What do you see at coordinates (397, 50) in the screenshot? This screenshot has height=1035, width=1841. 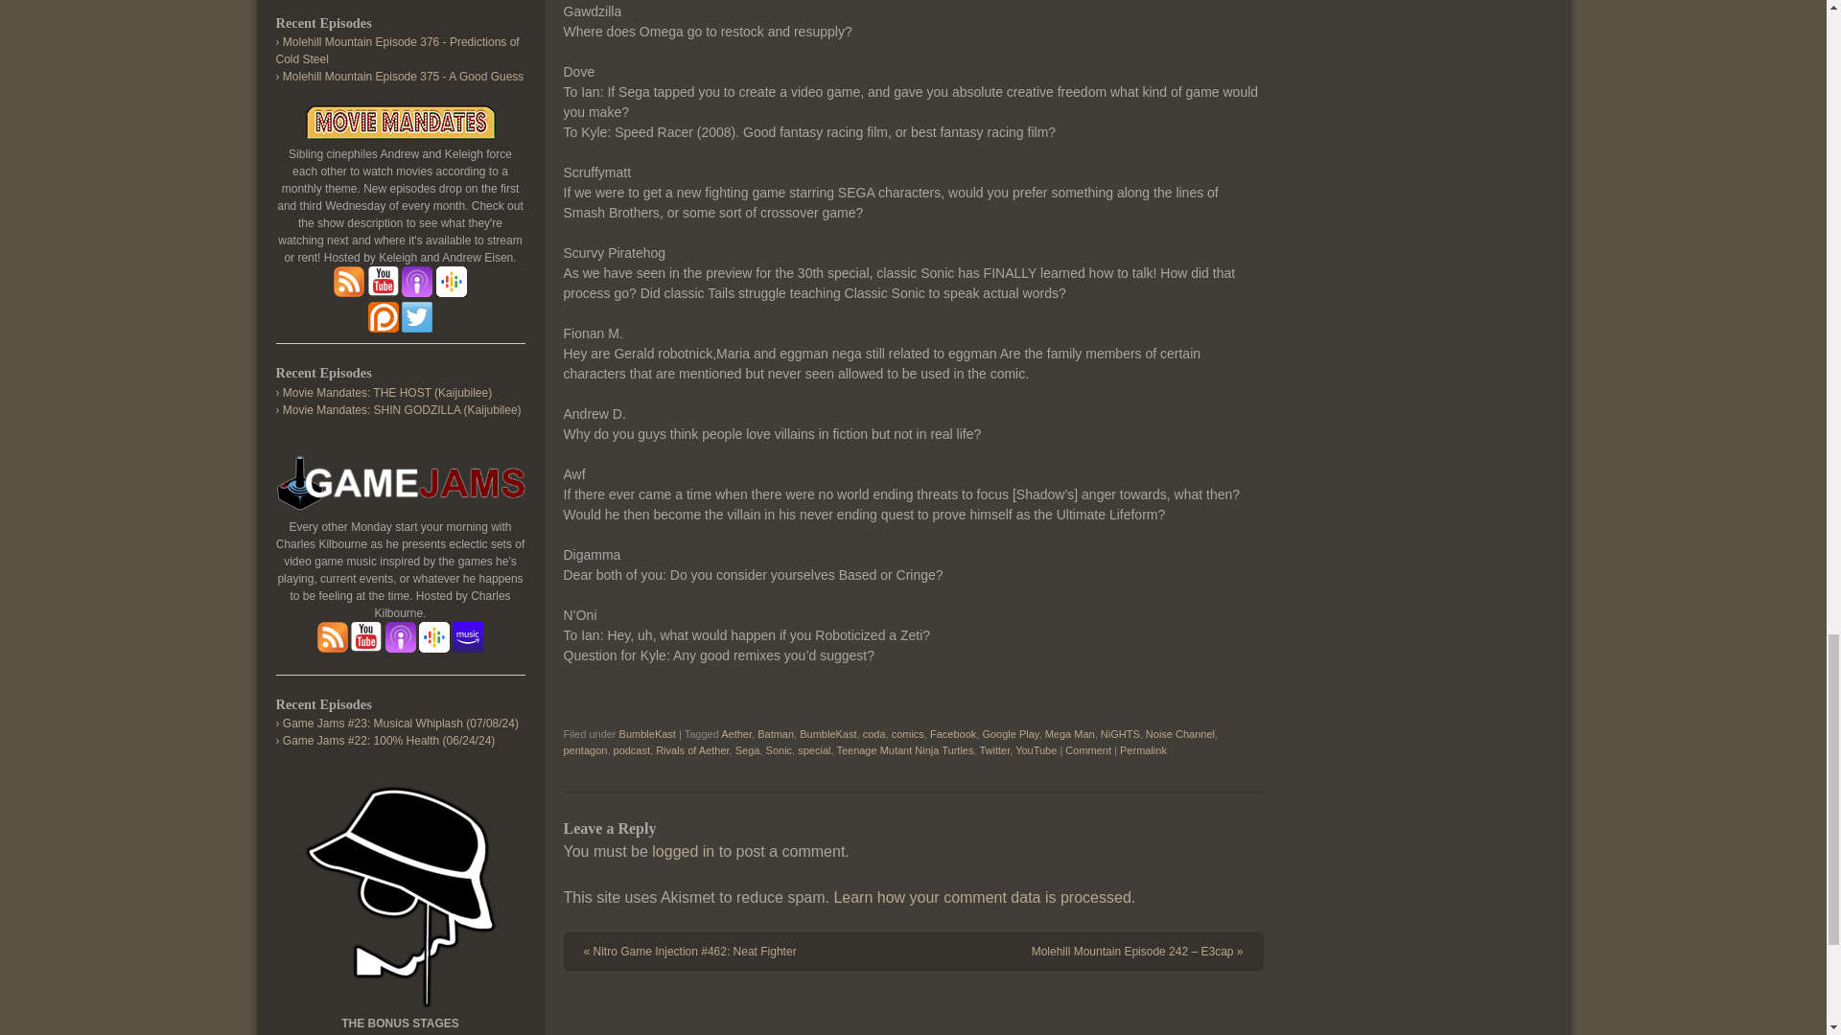 I see `Molehill Mountain Episode 376 - Predictions of Cold Steel` at bounding box center [397, 50].